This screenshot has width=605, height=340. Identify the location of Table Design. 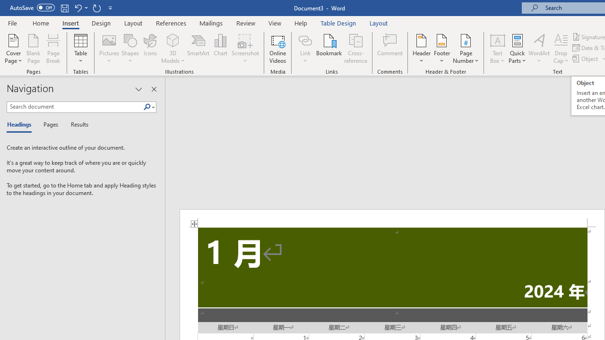
(338, 23).